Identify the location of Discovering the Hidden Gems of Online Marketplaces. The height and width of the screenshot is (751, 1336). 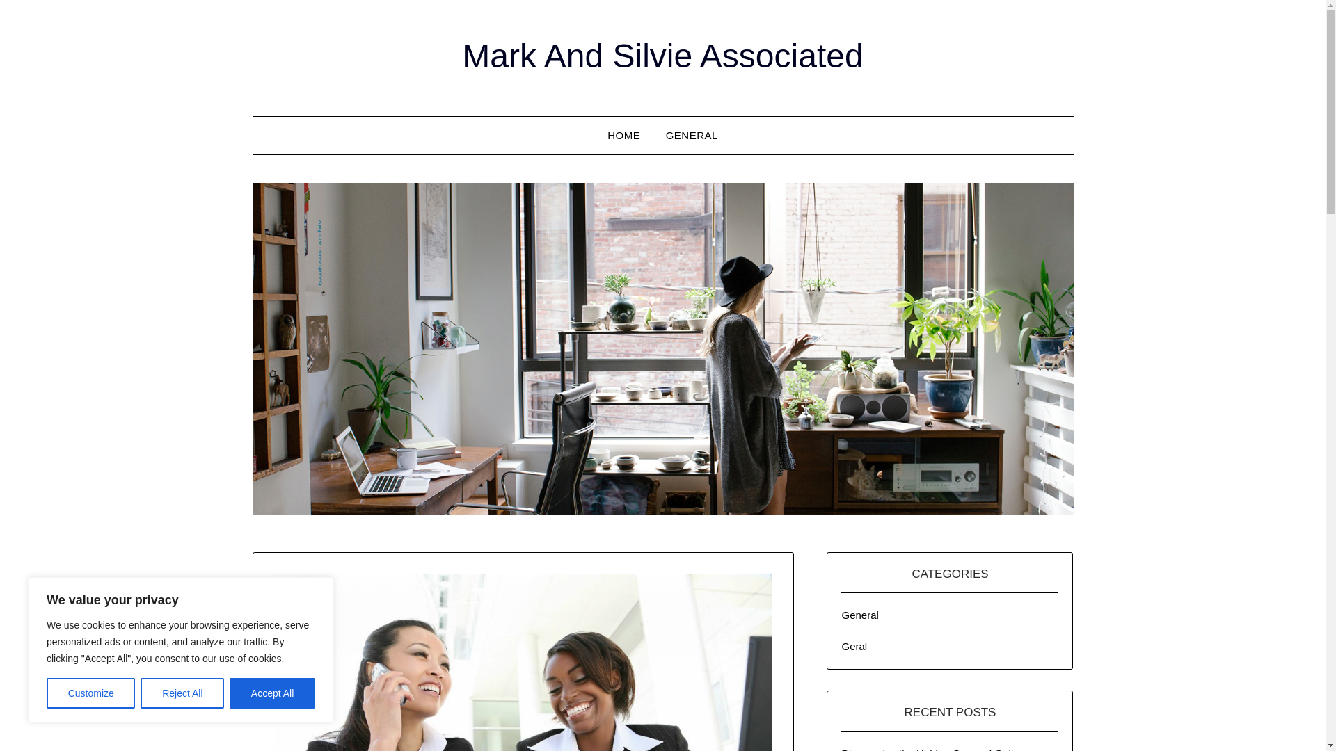
(932, 749).